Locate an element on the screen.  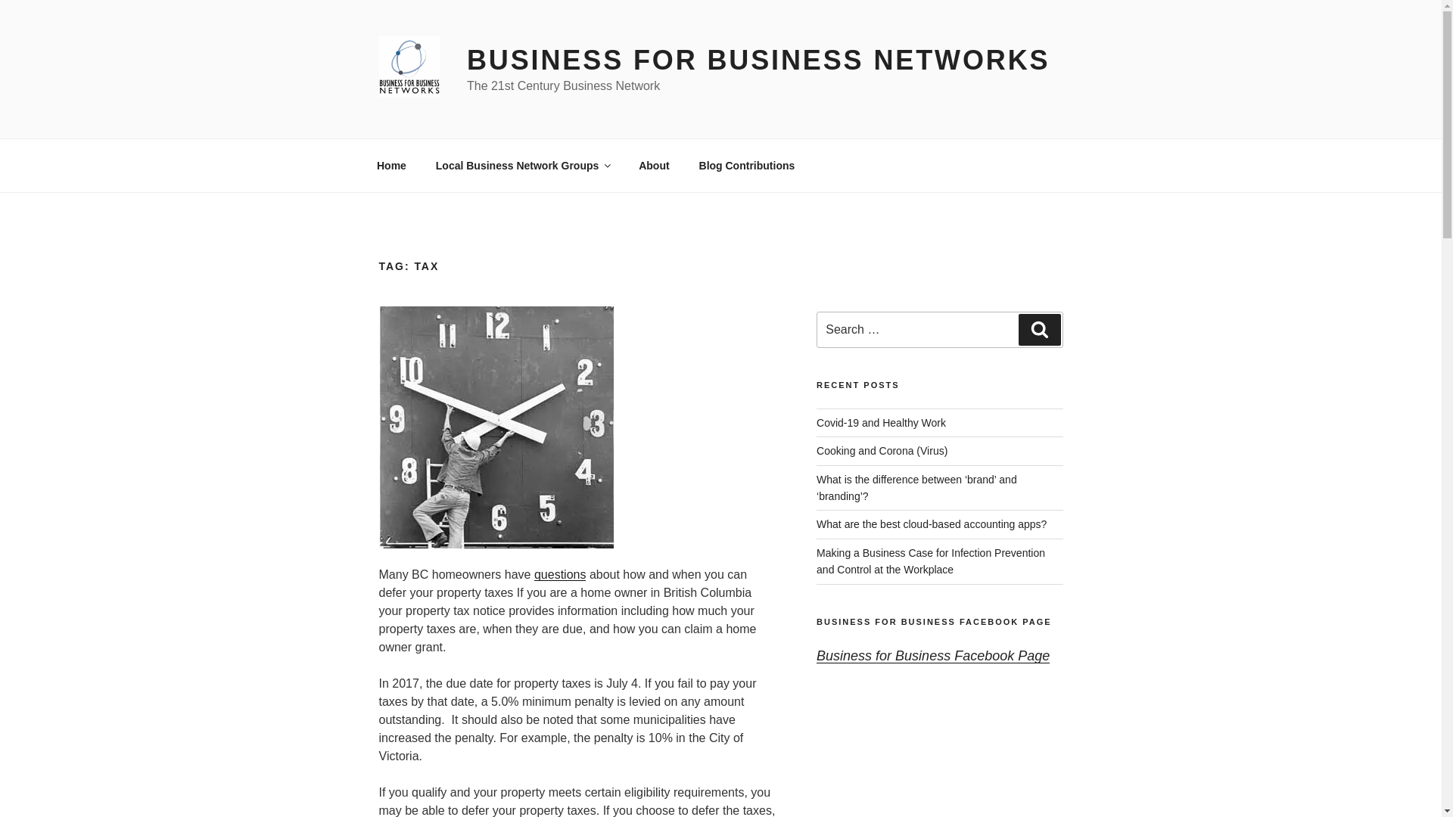
BUSINESS FOR BUSINESS FACEBOOK PAGE is located at coordinates (934, 622).